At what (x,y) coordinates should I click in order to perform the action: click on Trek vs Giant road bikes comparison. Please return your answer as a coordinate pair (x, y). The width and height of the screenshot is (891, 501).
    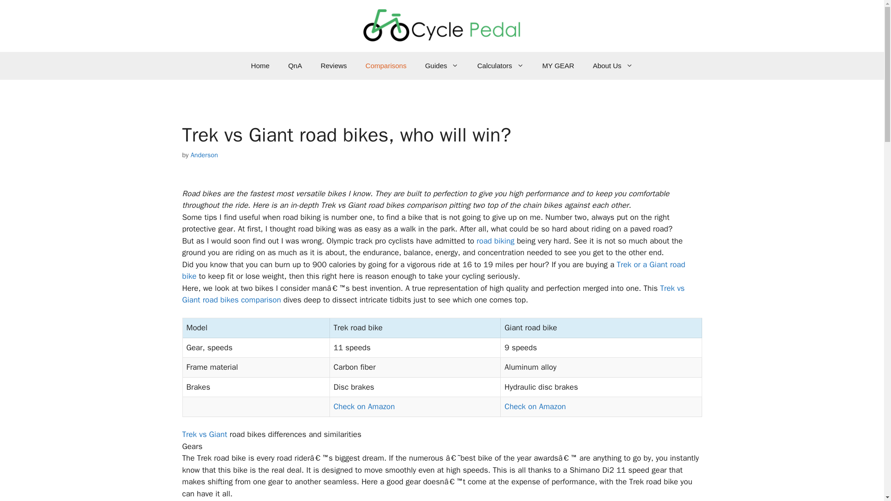
    Looking at the image, I should click on (433, 294).